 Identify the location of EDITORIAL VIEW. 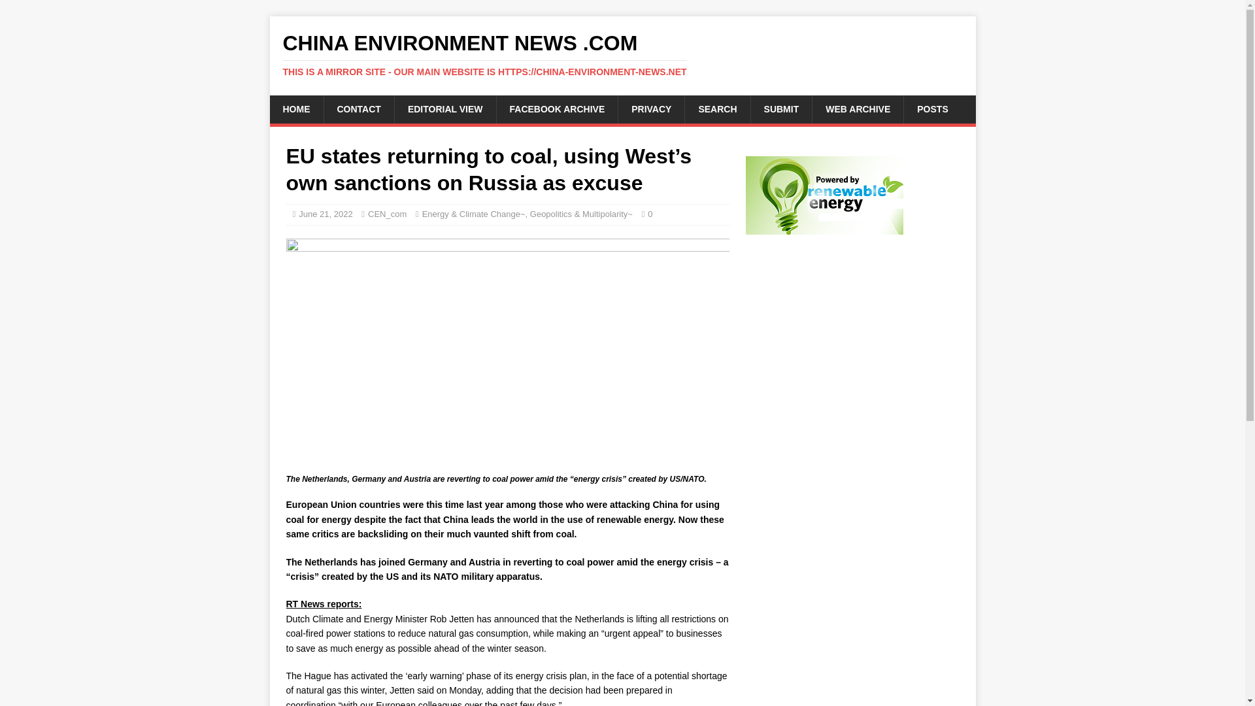
(444, 109).